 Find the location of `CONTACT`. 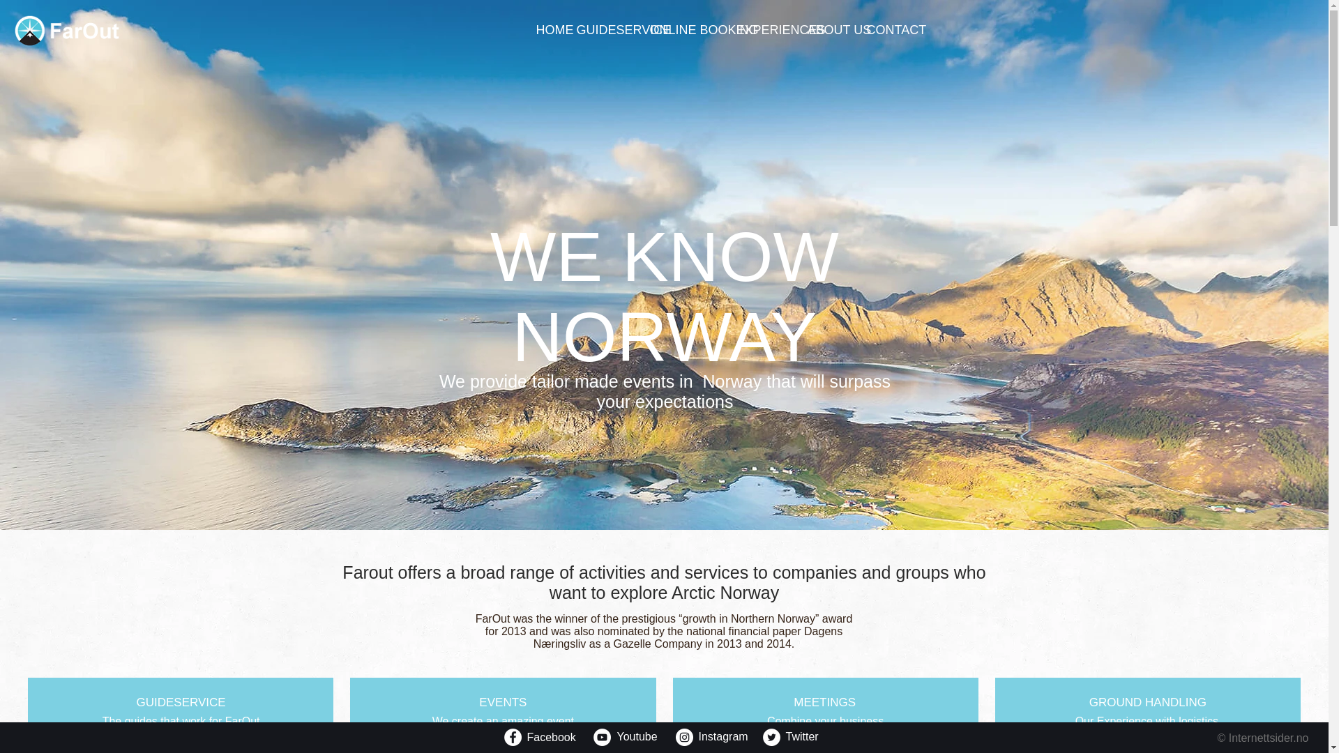

CONTACT is located at coordinates (896, 31).